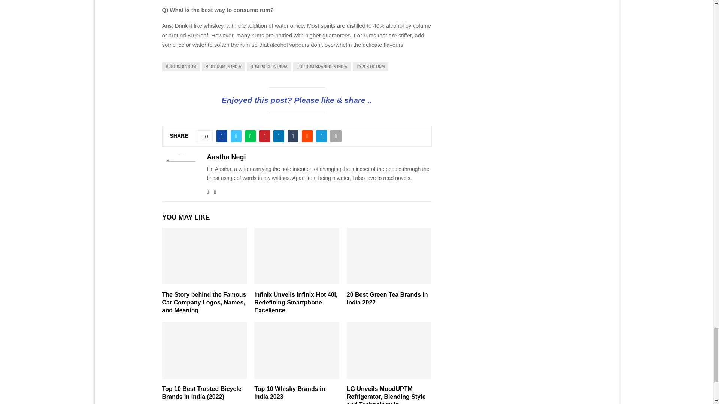 The height and width of the screenshot is (404, 719). Describe the element at coordinates (223, 67) in the screenshot. I see `BEST RUM IN INDIA` at that location.